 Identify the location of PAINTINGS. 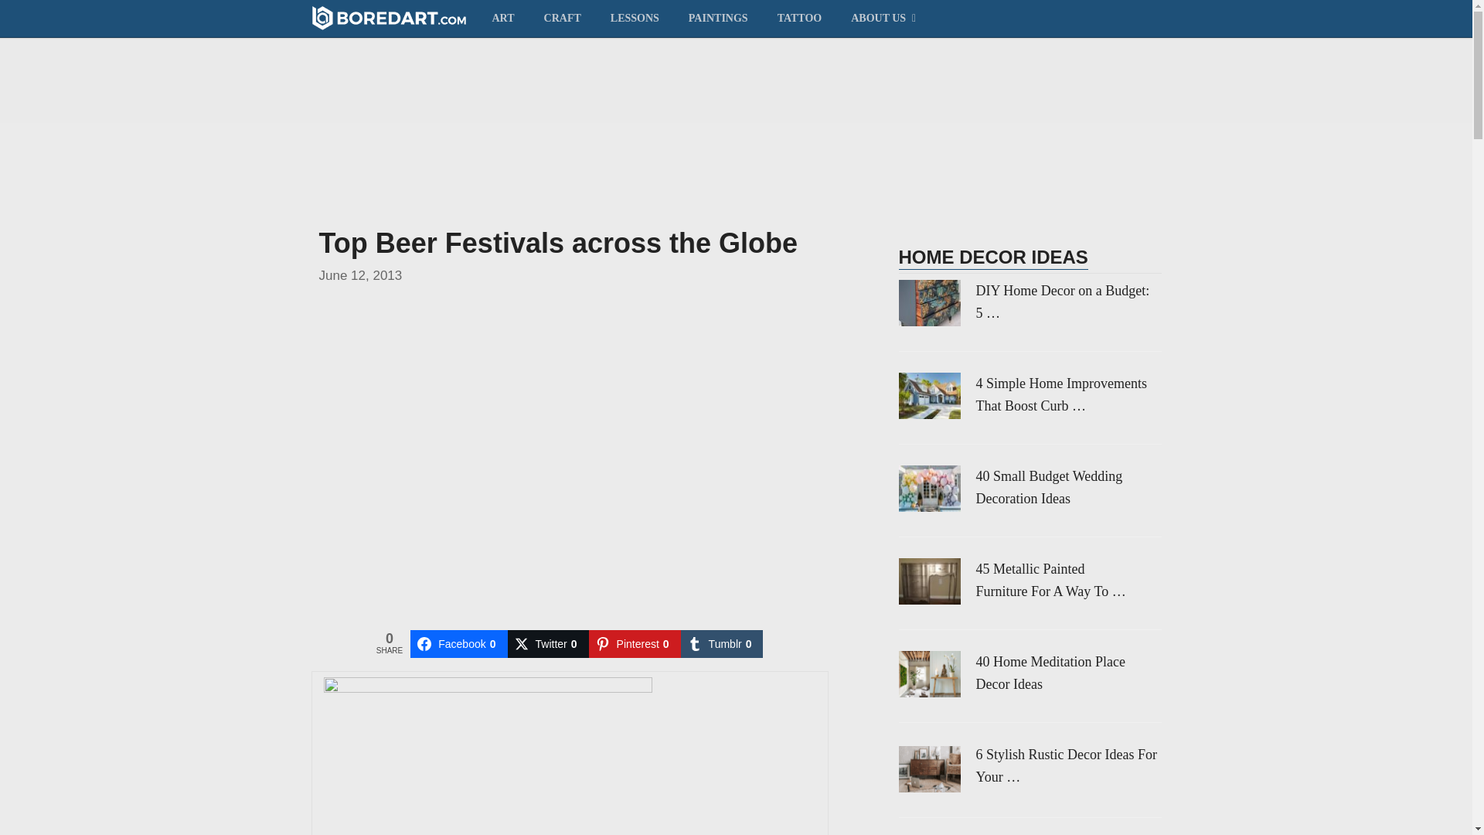
(717, 18).